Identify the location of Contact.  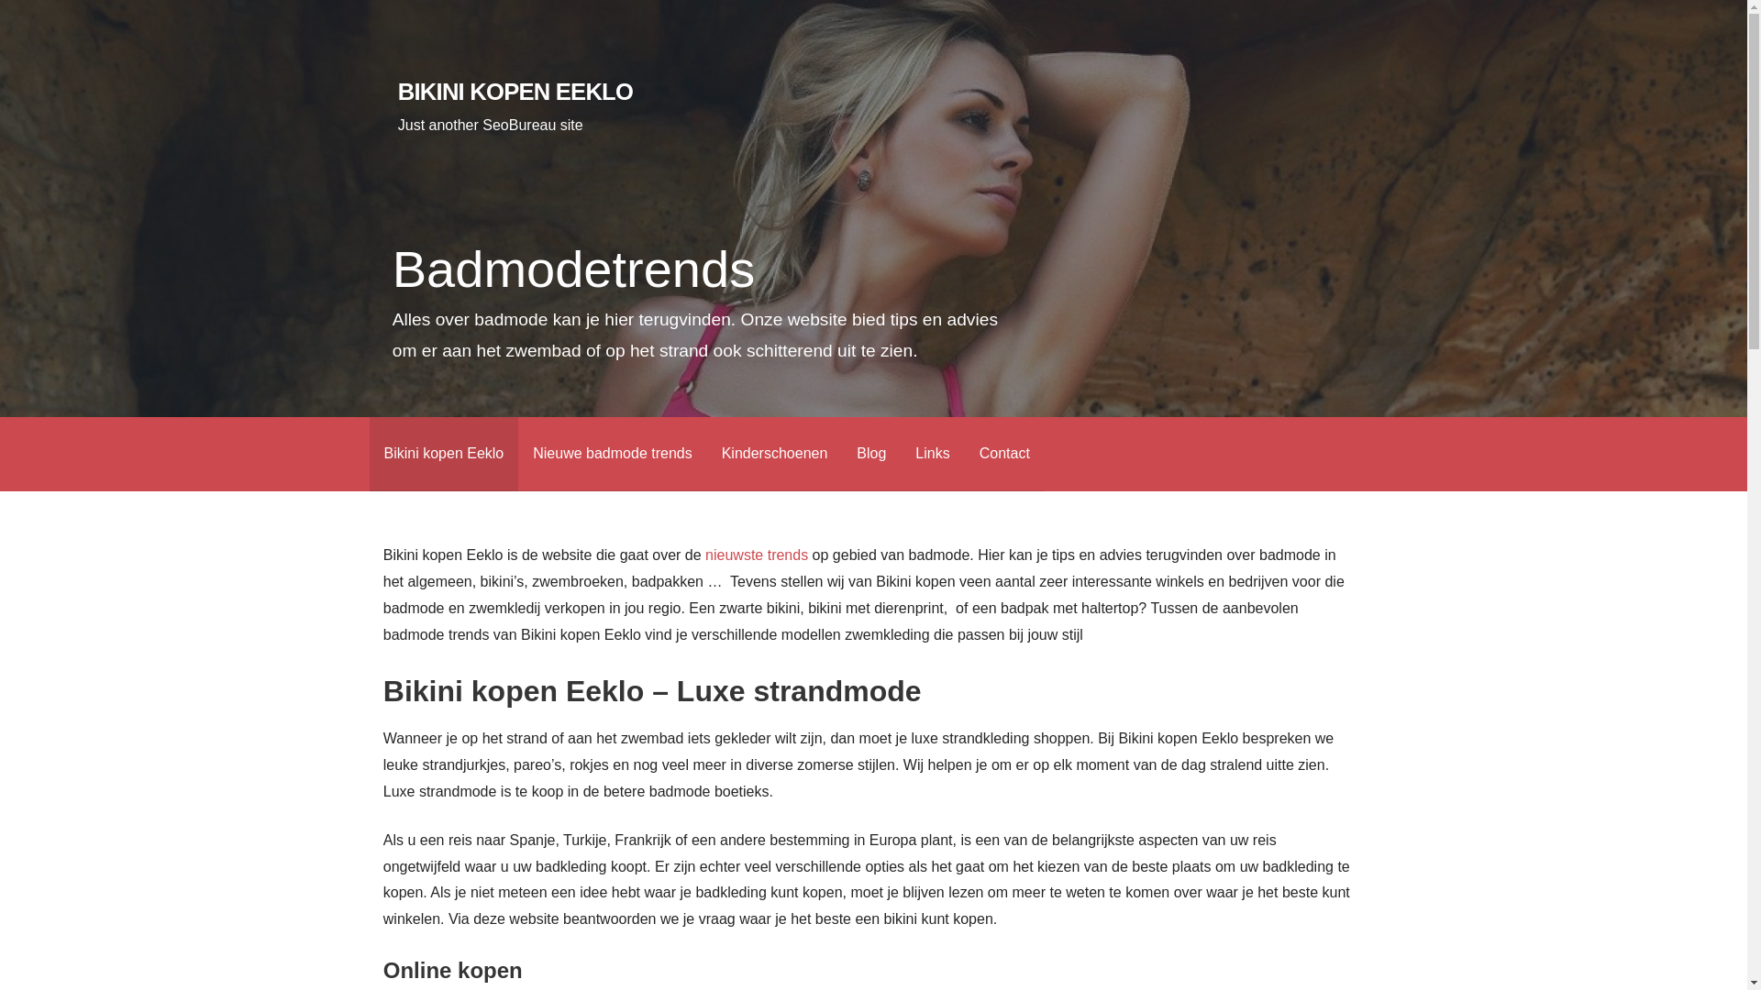
(1005, 455).